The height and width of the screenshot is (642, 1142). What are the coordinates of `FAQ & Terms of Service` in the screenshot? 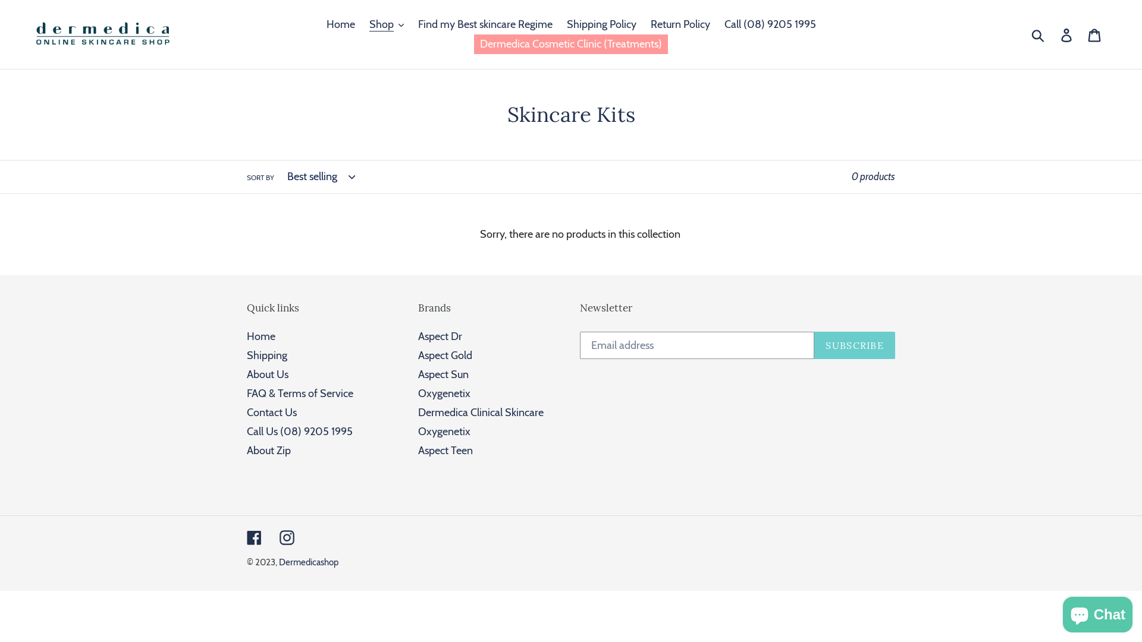 It's located at (300, 394).